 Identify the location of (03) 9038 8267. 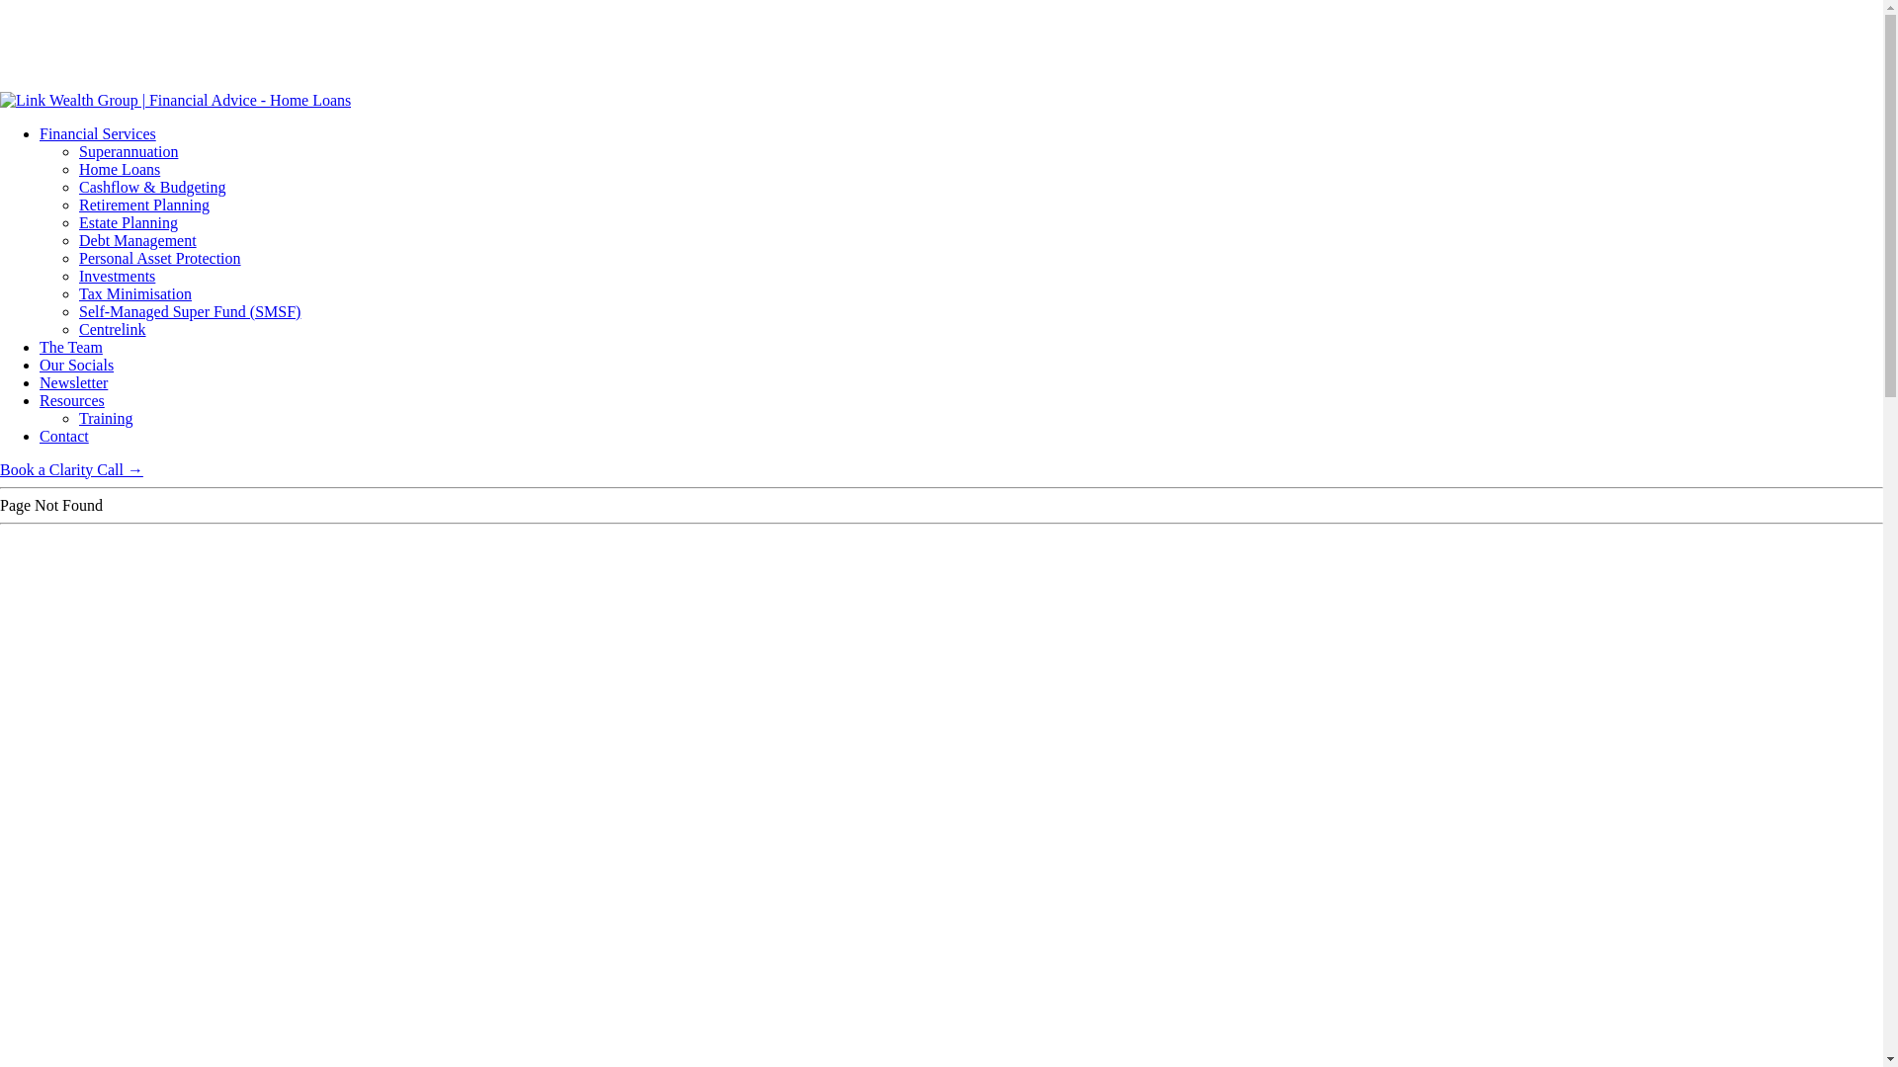
(49, 45).